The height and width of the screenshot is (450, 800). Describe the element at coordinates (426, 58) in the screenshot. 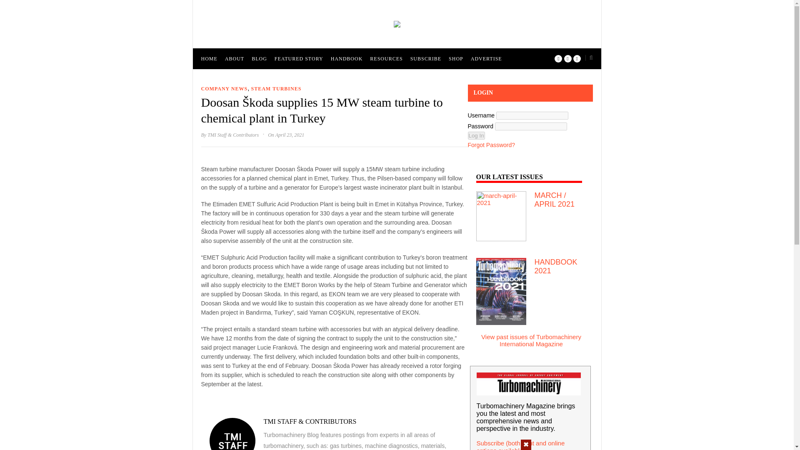

I see `SUBSCRIBE` at that location.